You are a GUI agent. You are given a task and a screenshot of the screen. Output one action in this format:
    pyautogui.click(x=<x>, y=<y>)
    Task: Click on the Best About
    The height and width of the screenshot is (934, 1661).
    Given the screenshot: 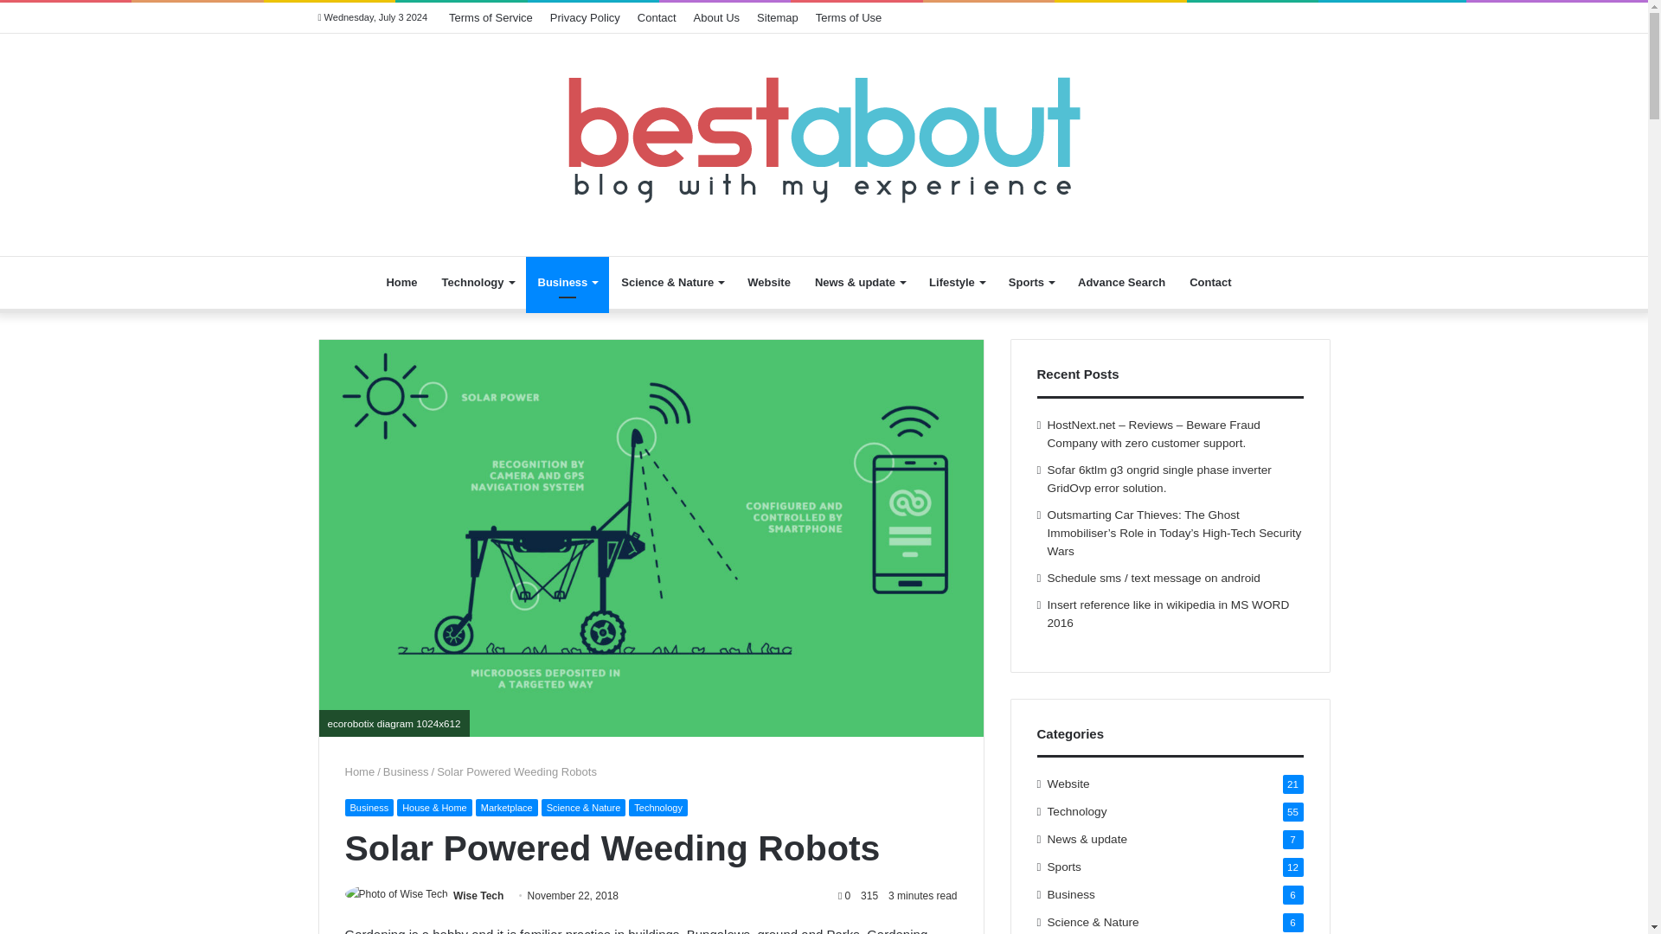 What is the action you would take?
    pyautogui.click(x=824, y=135)
    